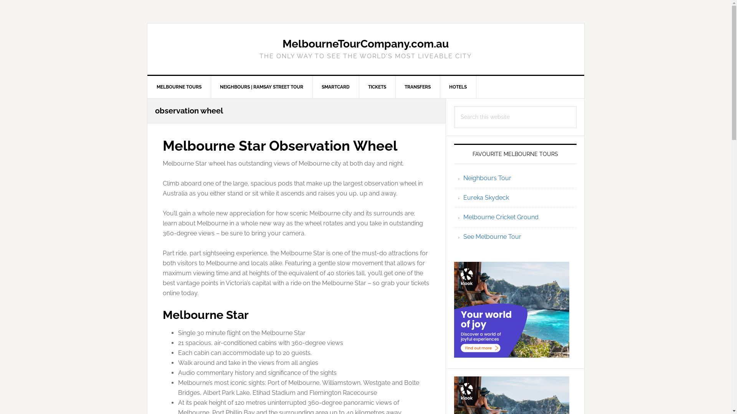  I want to click on NEIGHBOURS | RAMSAY STREET TOUR, so click(261, 87).